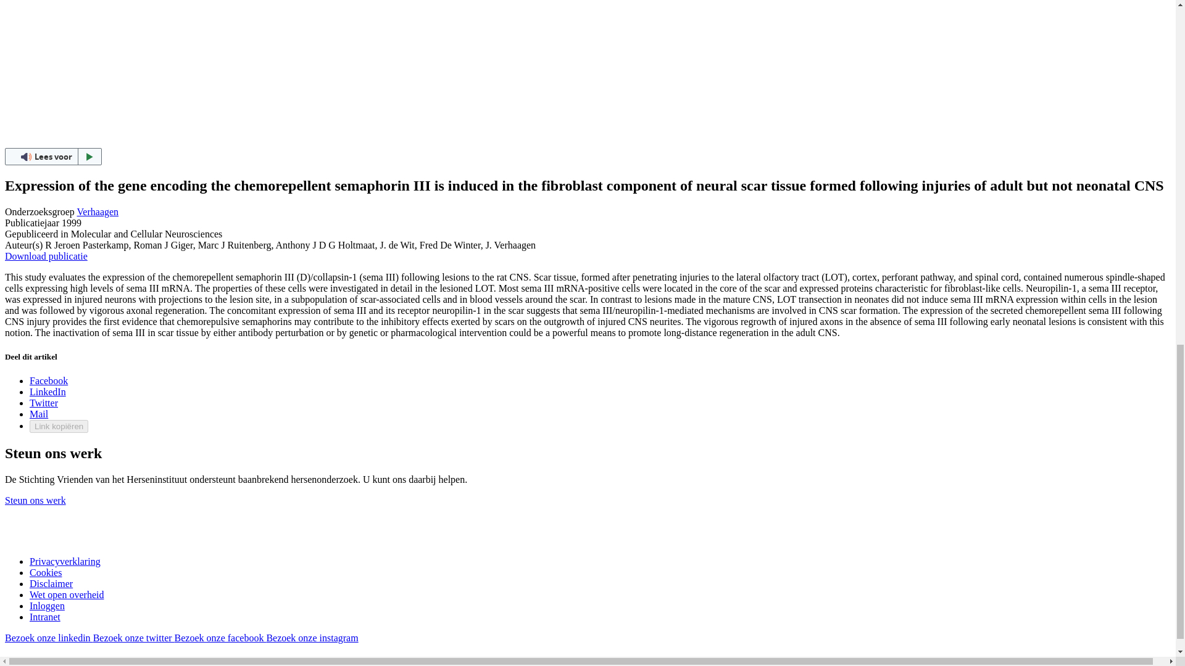  What do you see at coordinates (48, 392) in the screenshot?
I see `Share on LinkedIn` at bounding box center [48, 392].